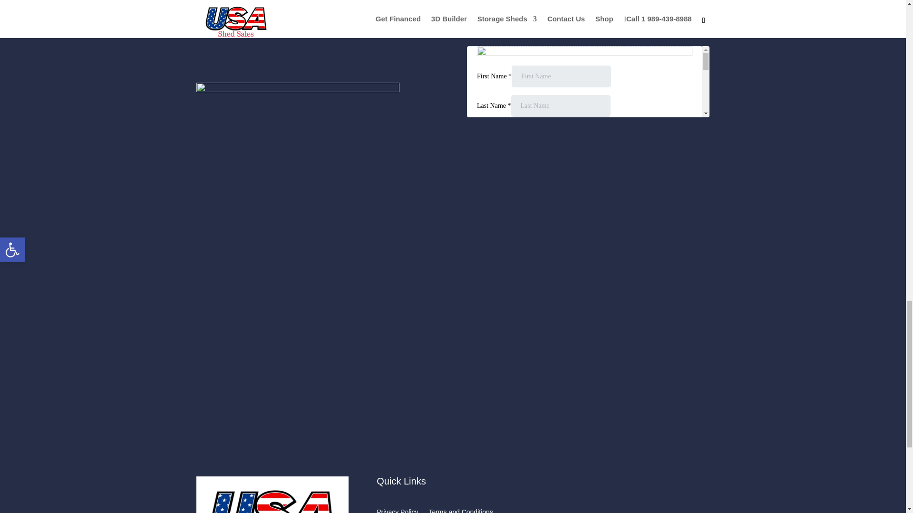 This screenshot has width=913, height=513. I want to click on Form 0, so click(588, 82).